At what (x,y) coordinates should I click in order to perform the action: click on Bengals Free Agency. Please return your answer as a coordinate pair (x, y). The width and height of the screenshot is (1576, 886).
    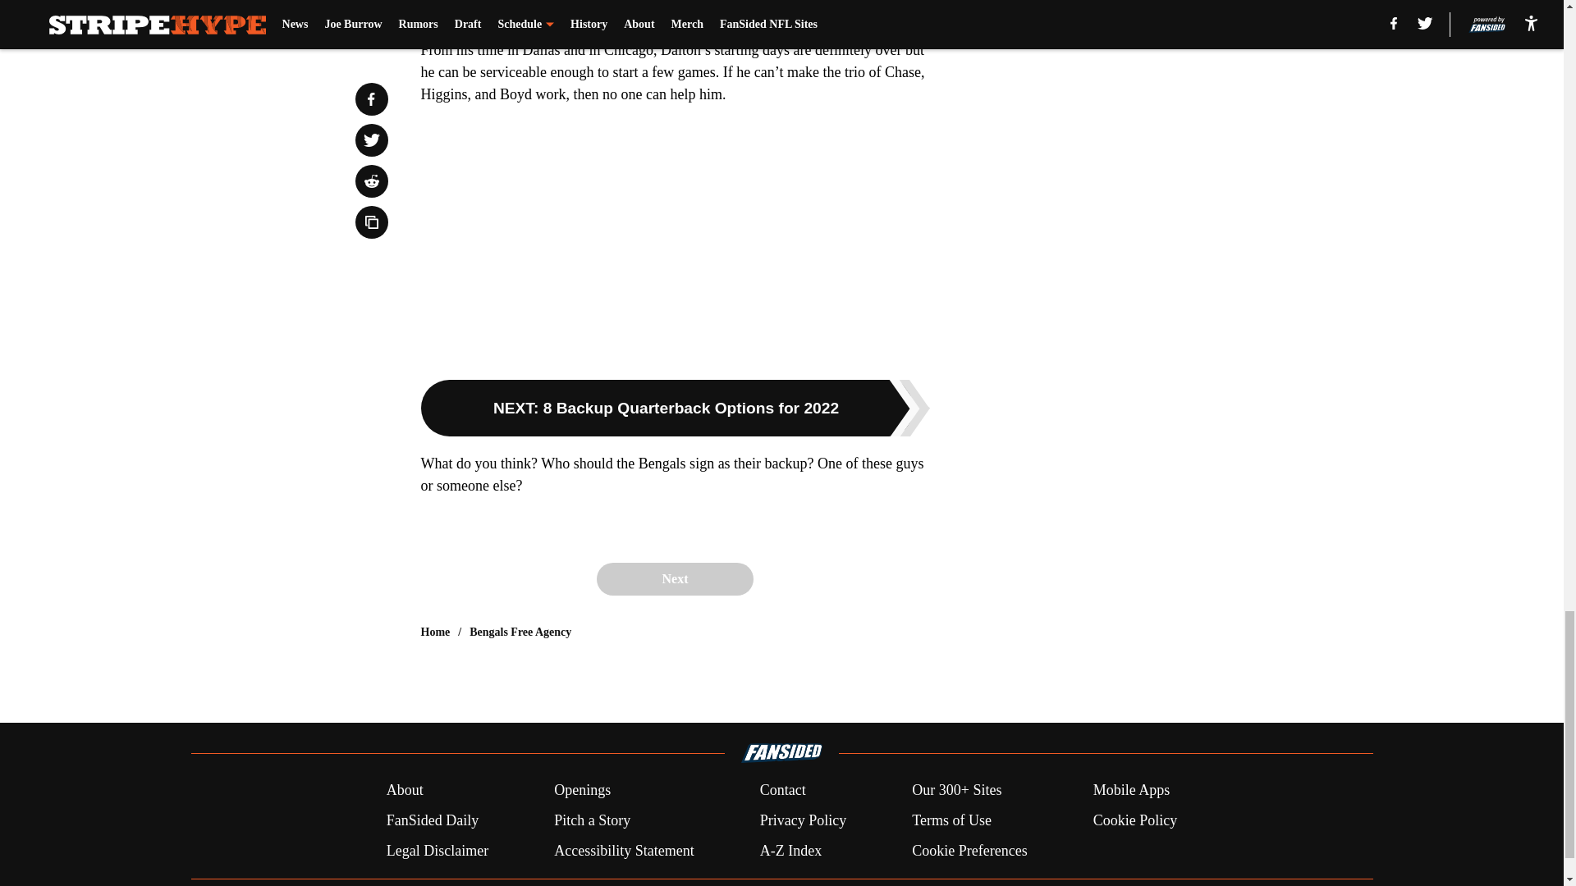
    Looking at the image, I should click on (520, 632).